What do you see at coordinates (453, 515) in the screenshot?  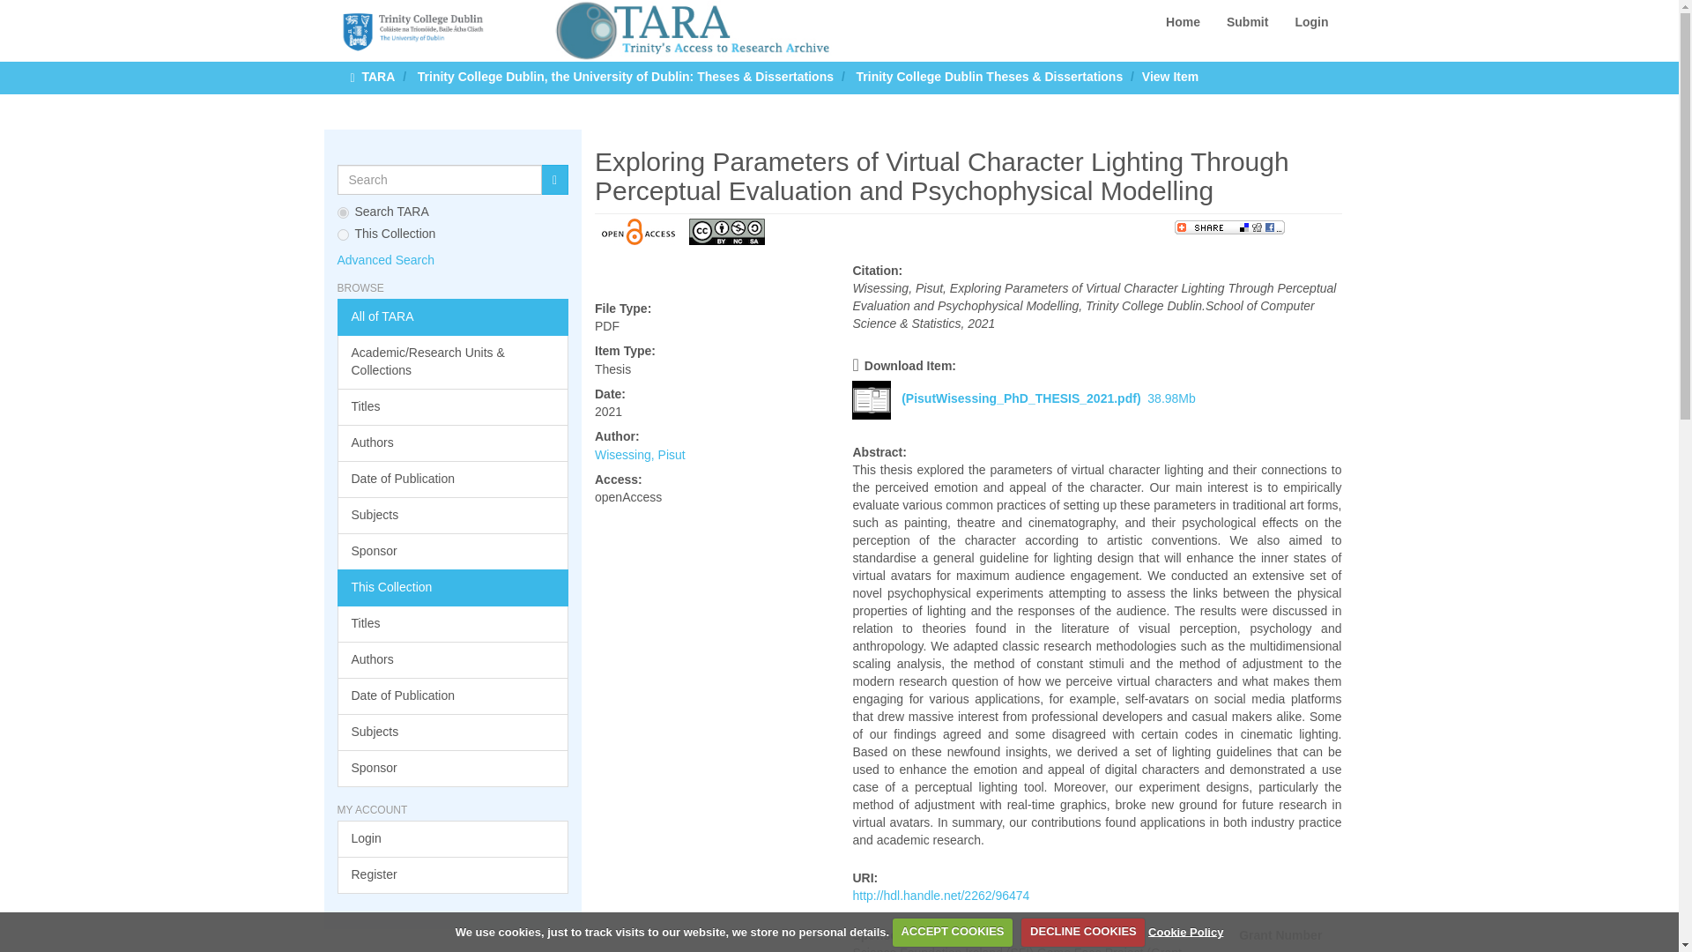 I see `Subjects` at bounding box center [453, 515].